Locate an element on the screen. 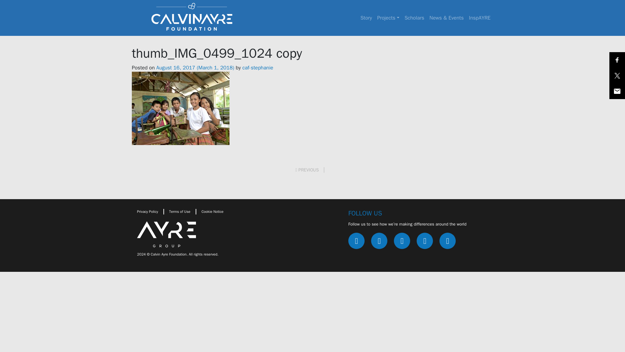 The image size is (625, 352). Scholars is located at coordinates (414, 18).